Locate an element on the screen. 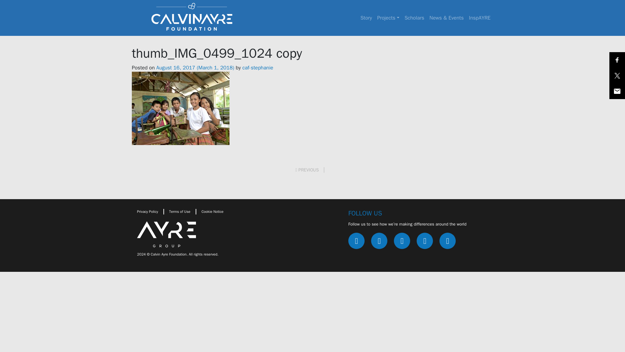 The image size is (625, 352). Scholars is located at coordinates (414, 18).